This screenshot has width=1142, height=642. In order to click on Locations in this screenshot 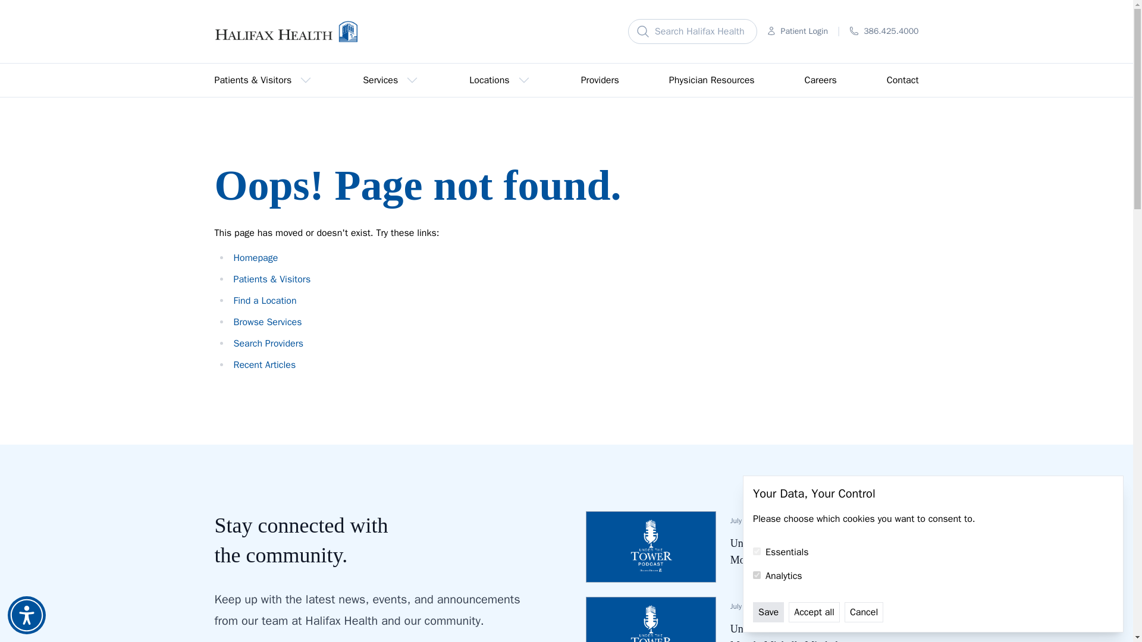, I will do `click(500, 80)`.